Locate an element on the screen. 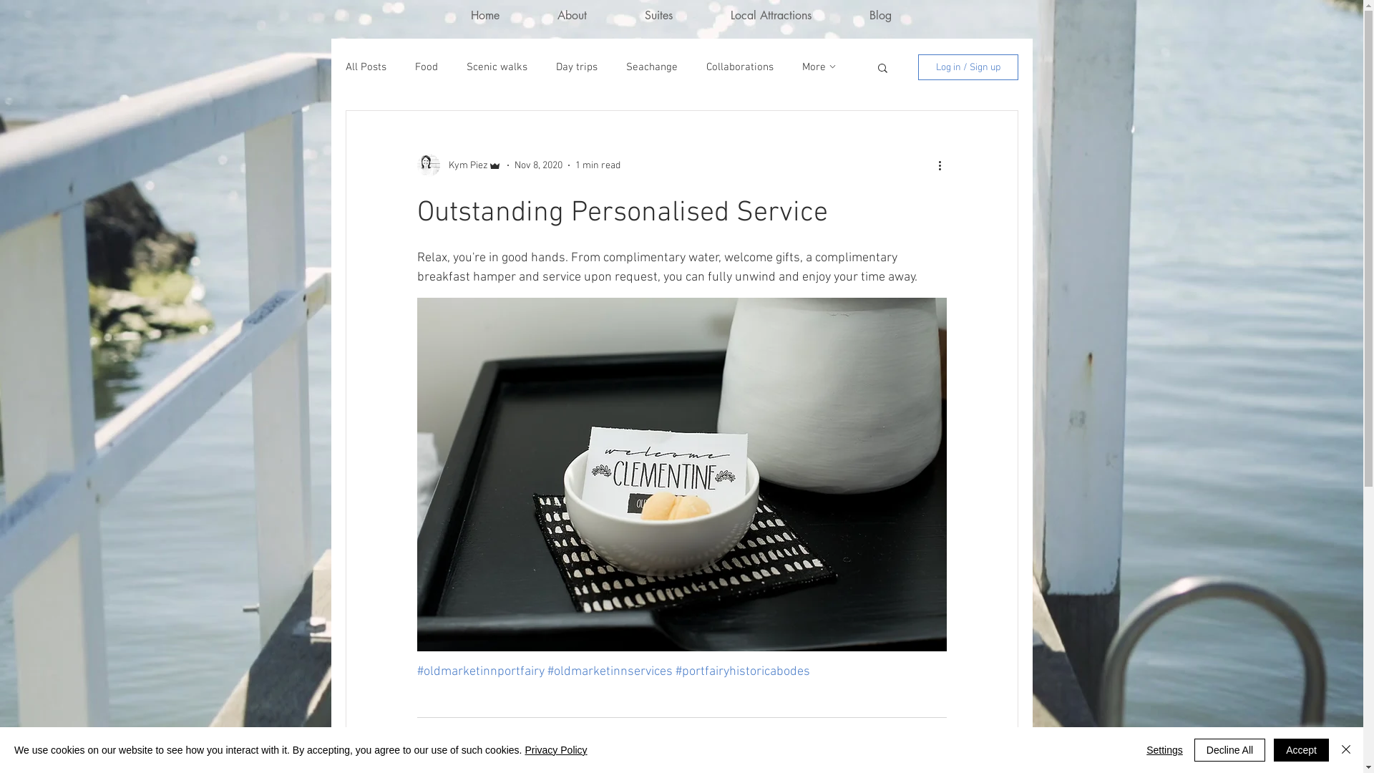 Image resolution: width=1374 pixels, height=773 pixels. Seachange is located at coordinates (651, 67).